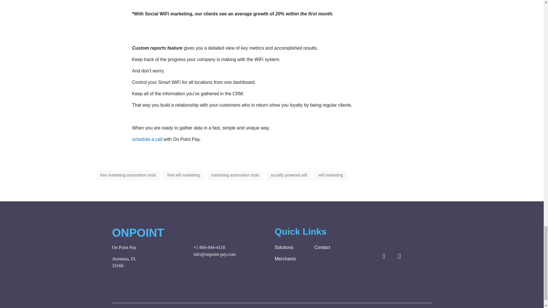  Describe the element at coordinates (331, 175) in the screenshot. I see `wifi marketing` at that location.